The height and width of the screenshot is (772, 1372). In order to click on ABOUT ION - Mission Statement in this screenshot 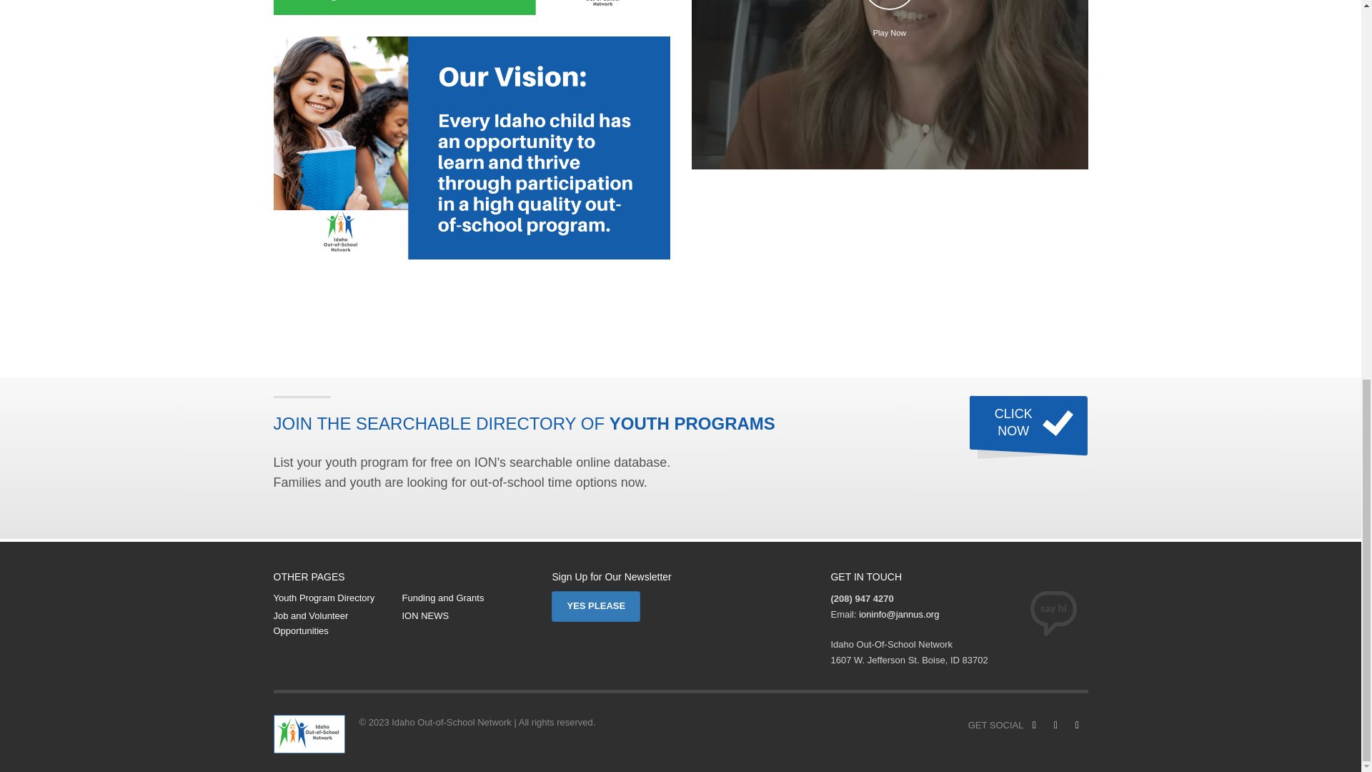, I will do `click(471, 7)`.